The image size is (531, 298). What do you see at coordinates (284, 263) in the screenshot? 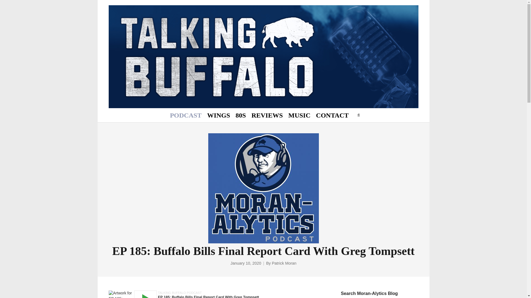
I see `Patrick Moran` at bounding box center [284, 263].